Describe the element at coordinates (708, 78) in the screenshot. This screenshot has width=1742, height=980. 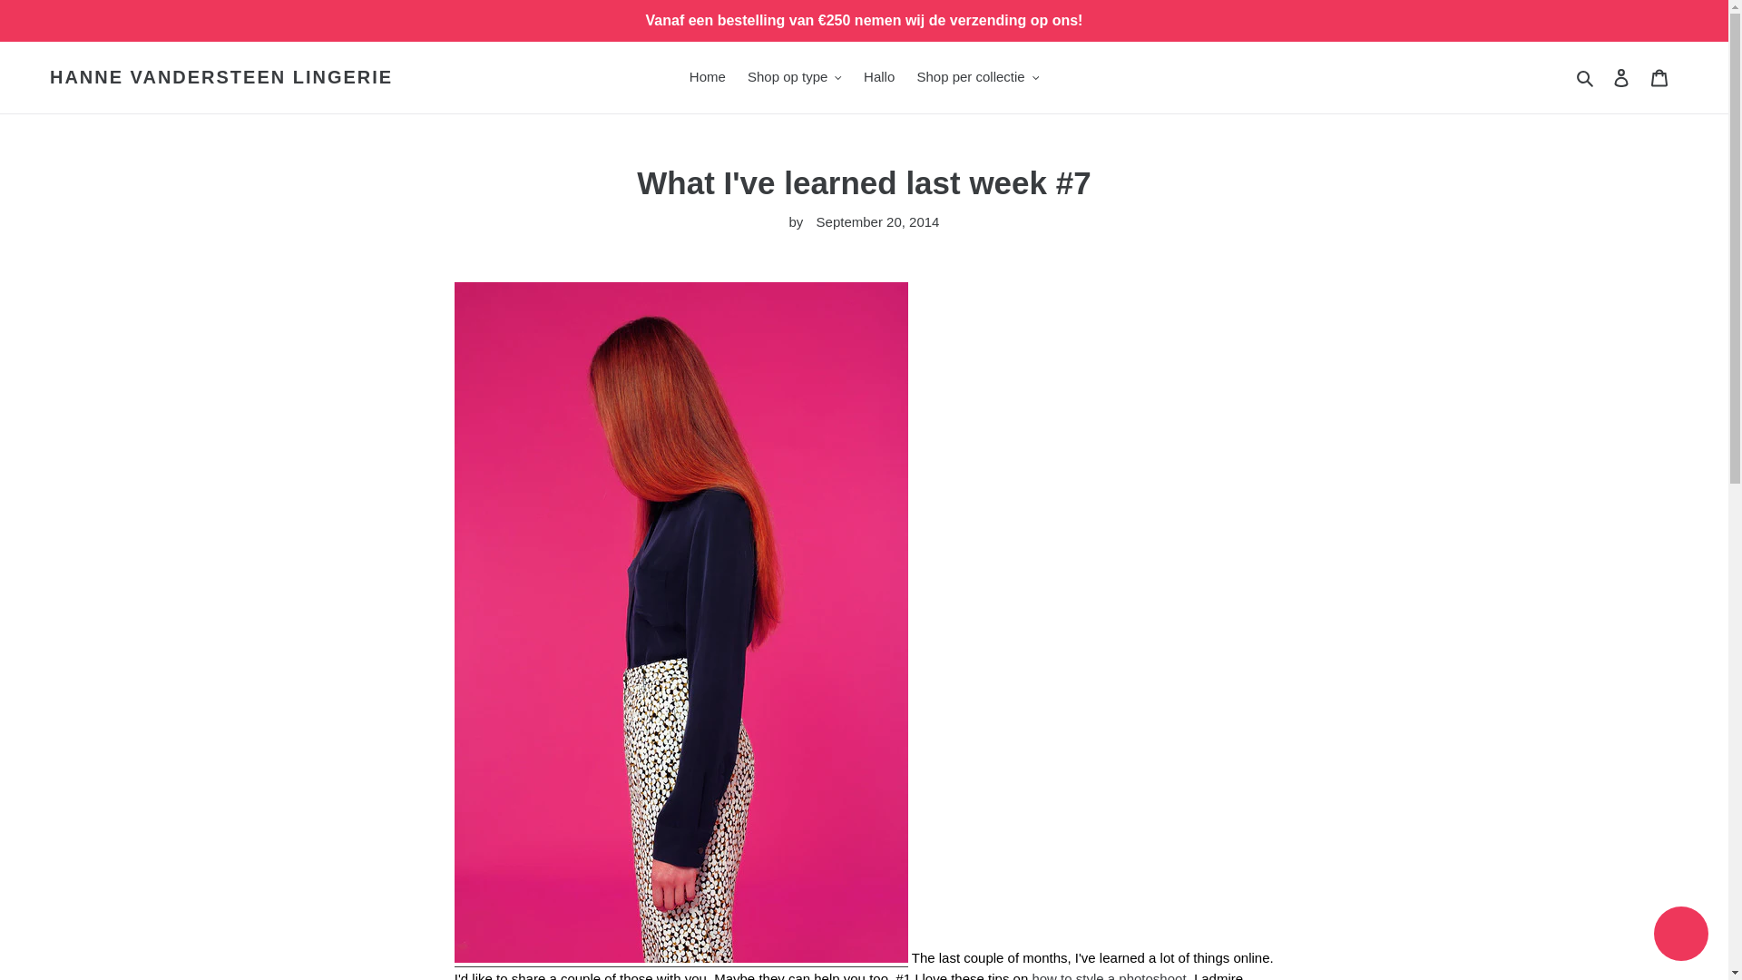
I see `Home` at that location.